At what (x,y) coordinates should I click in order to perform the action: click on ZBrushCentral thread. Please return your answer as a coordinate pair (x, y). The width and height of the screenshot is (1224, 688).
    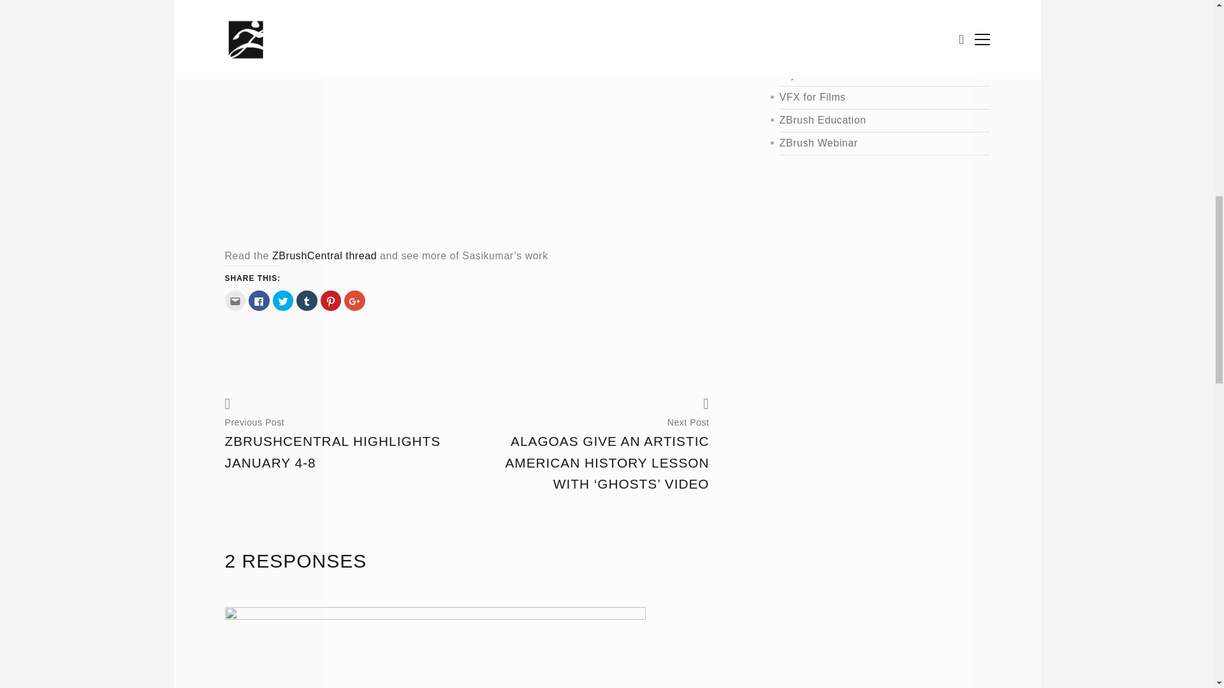
    Looking at the image, I should click on (324, 256).